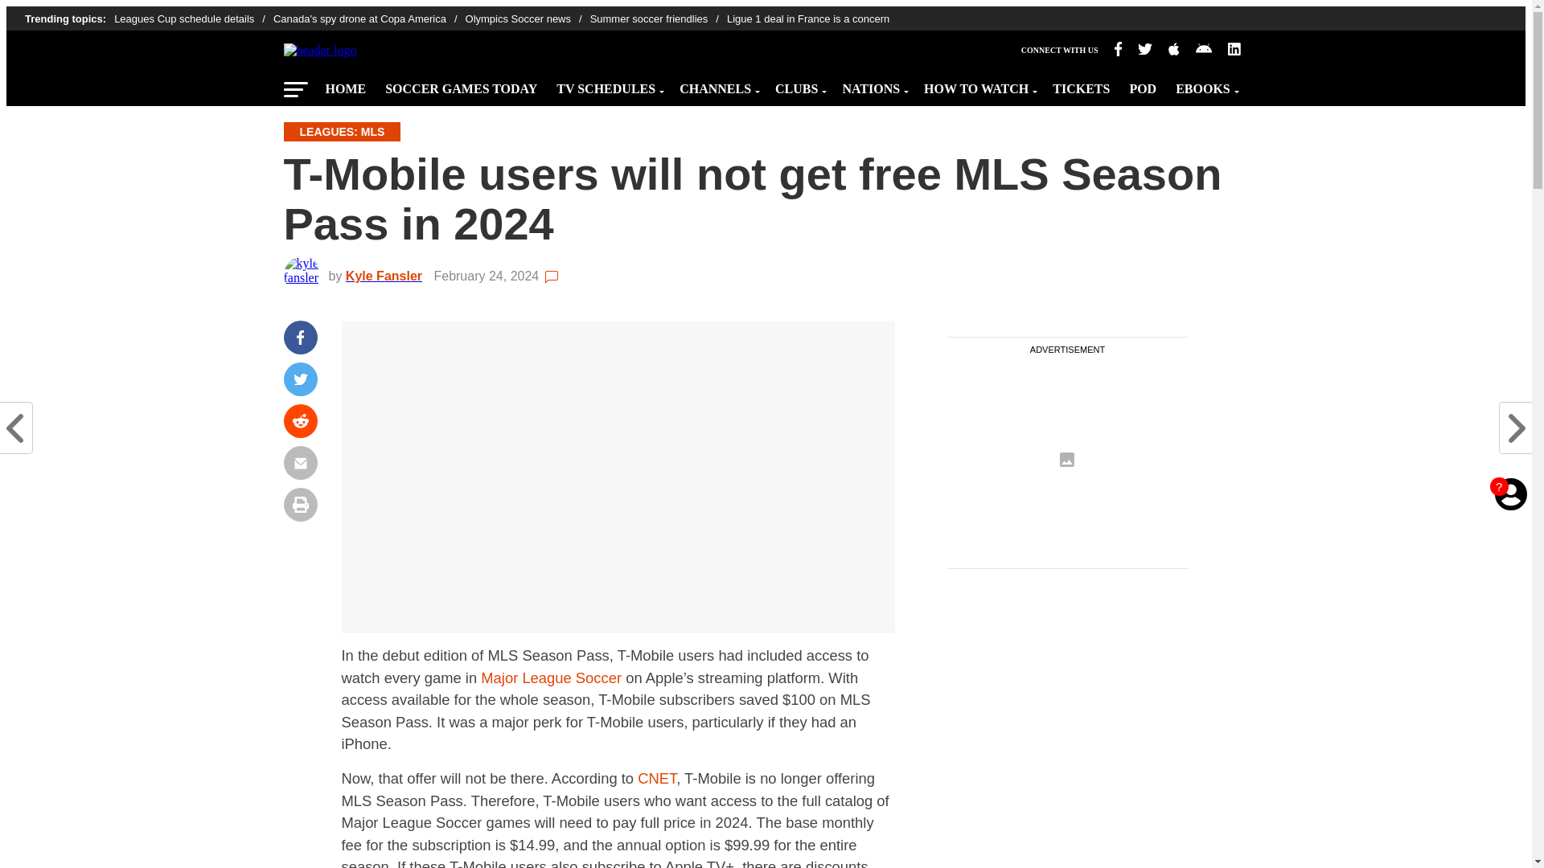  What do you see at coordinates (1142, 85) in the screenshot?
I see `POD` at bounding box center [1142, 85].